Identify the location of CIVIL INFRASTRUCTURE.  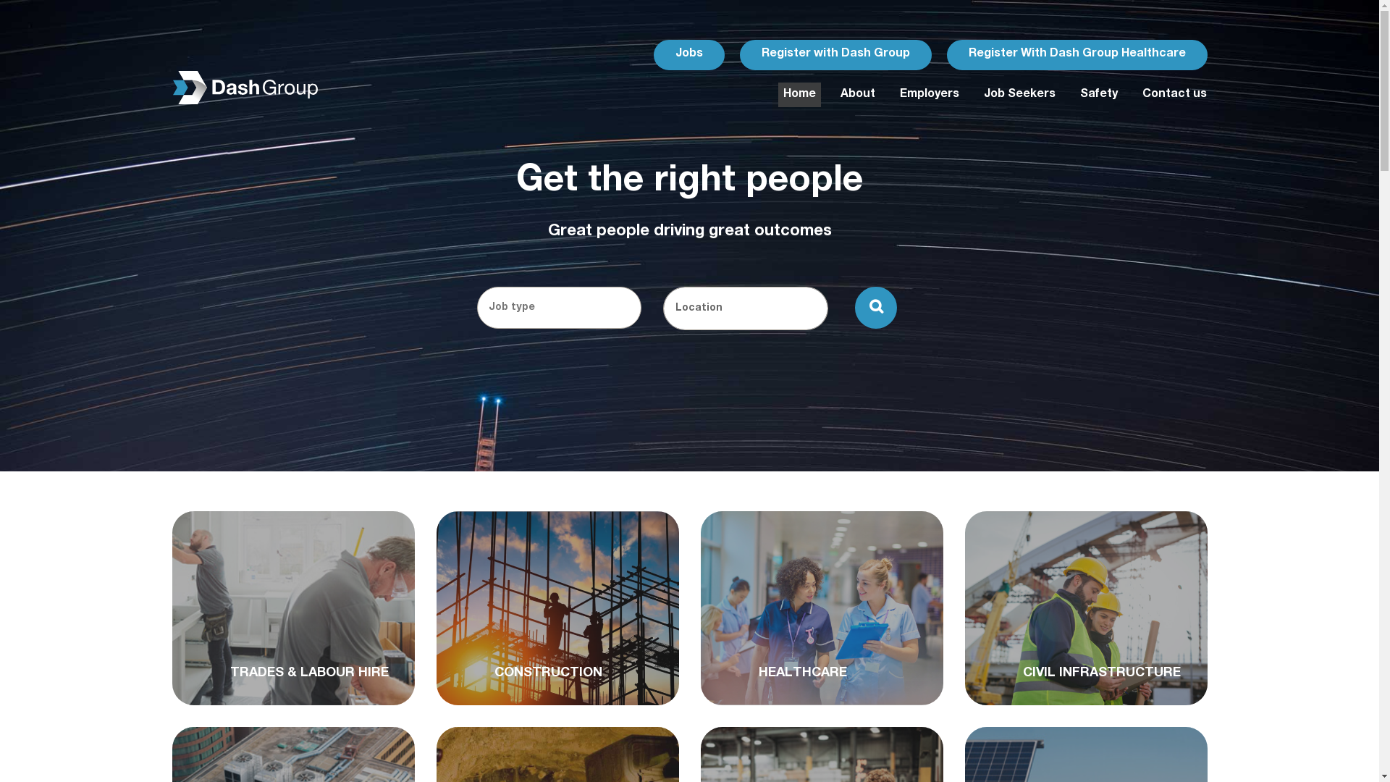
(1079, 674).